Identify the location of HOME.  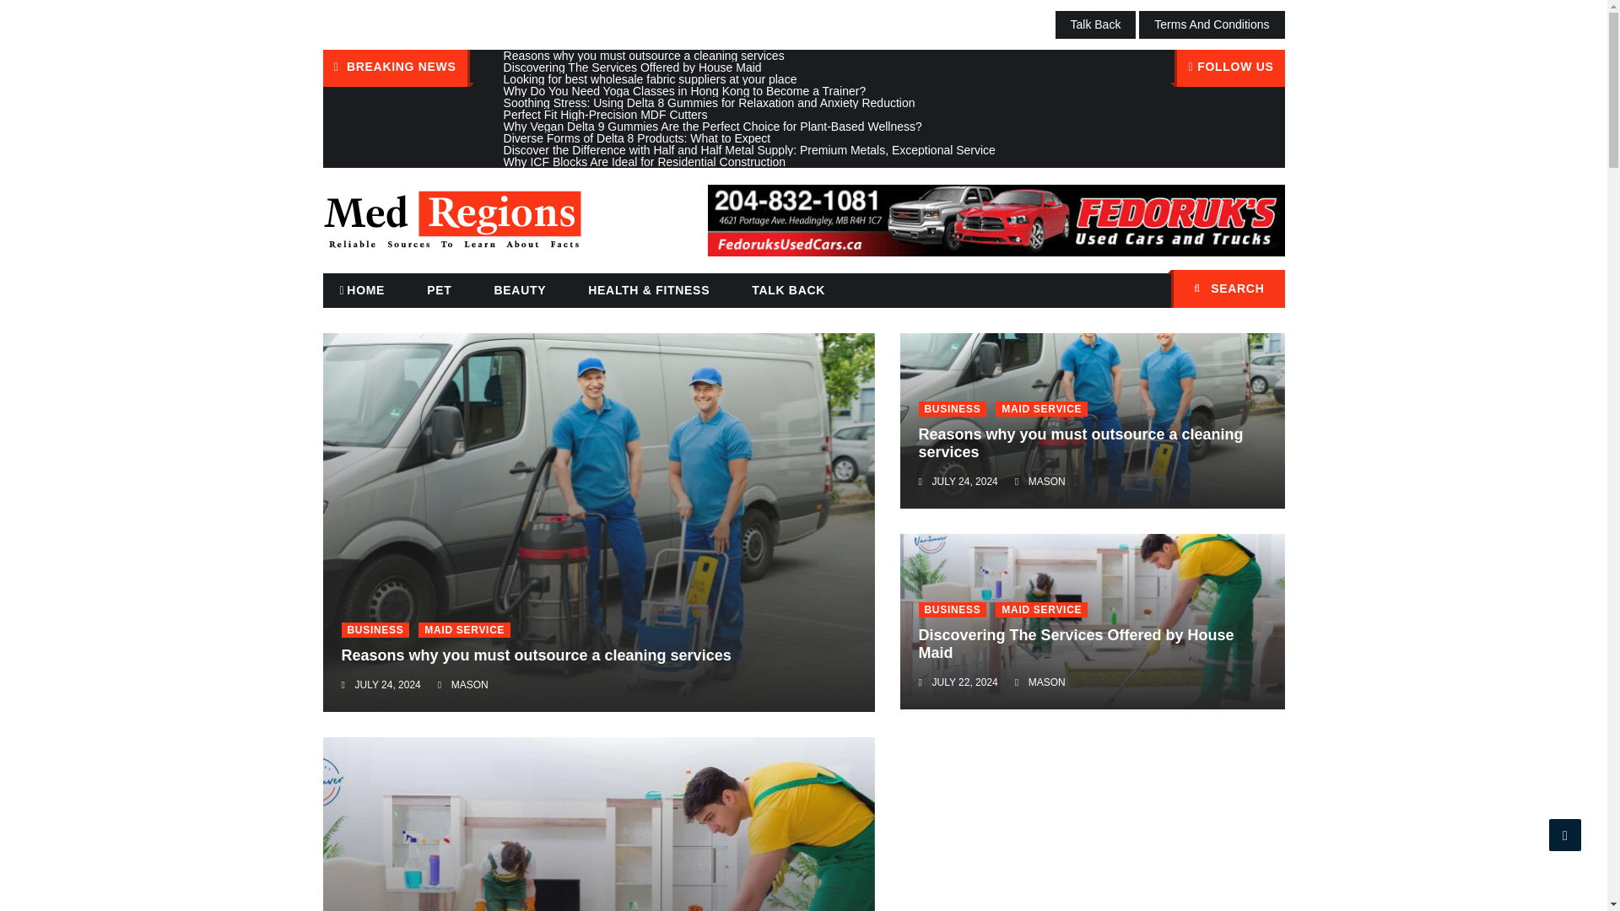
(362, 290).